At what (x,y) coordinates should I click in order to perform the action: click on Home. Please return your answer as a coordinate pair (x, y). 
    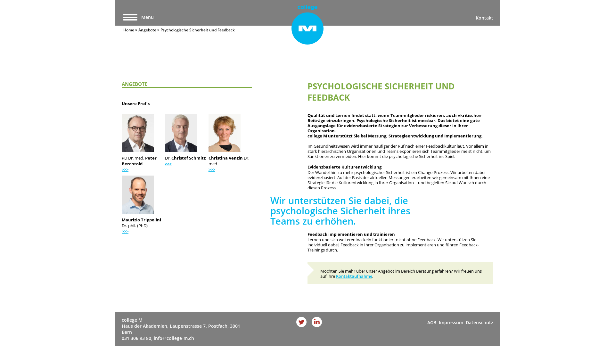
    Looking at the image, I should click on (129, 30).